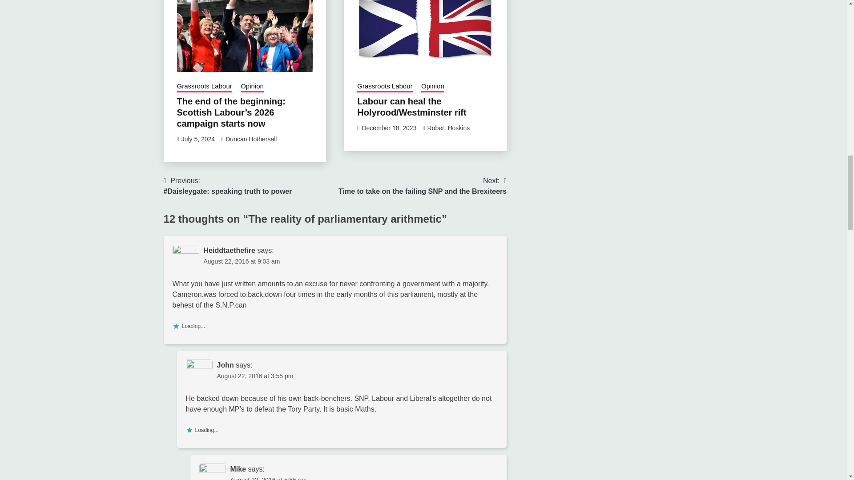  Describe the element at coordinates (389, 128) in the screenshot. I see `Duncan Hothersall` at that location.